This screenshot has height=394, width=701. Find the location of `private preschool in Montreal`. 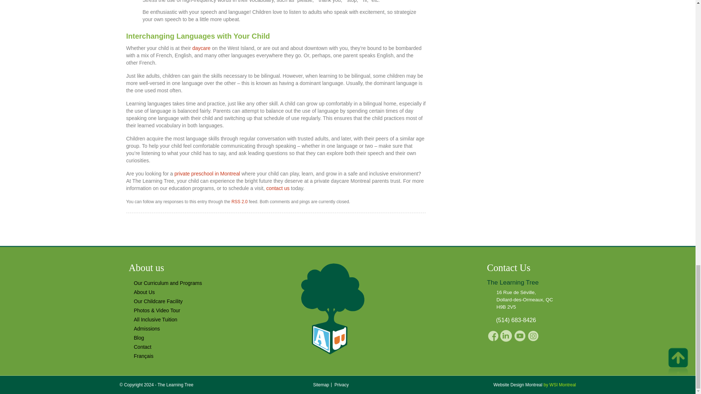

private preschool in Montreal is located at coordinates (207, 173).